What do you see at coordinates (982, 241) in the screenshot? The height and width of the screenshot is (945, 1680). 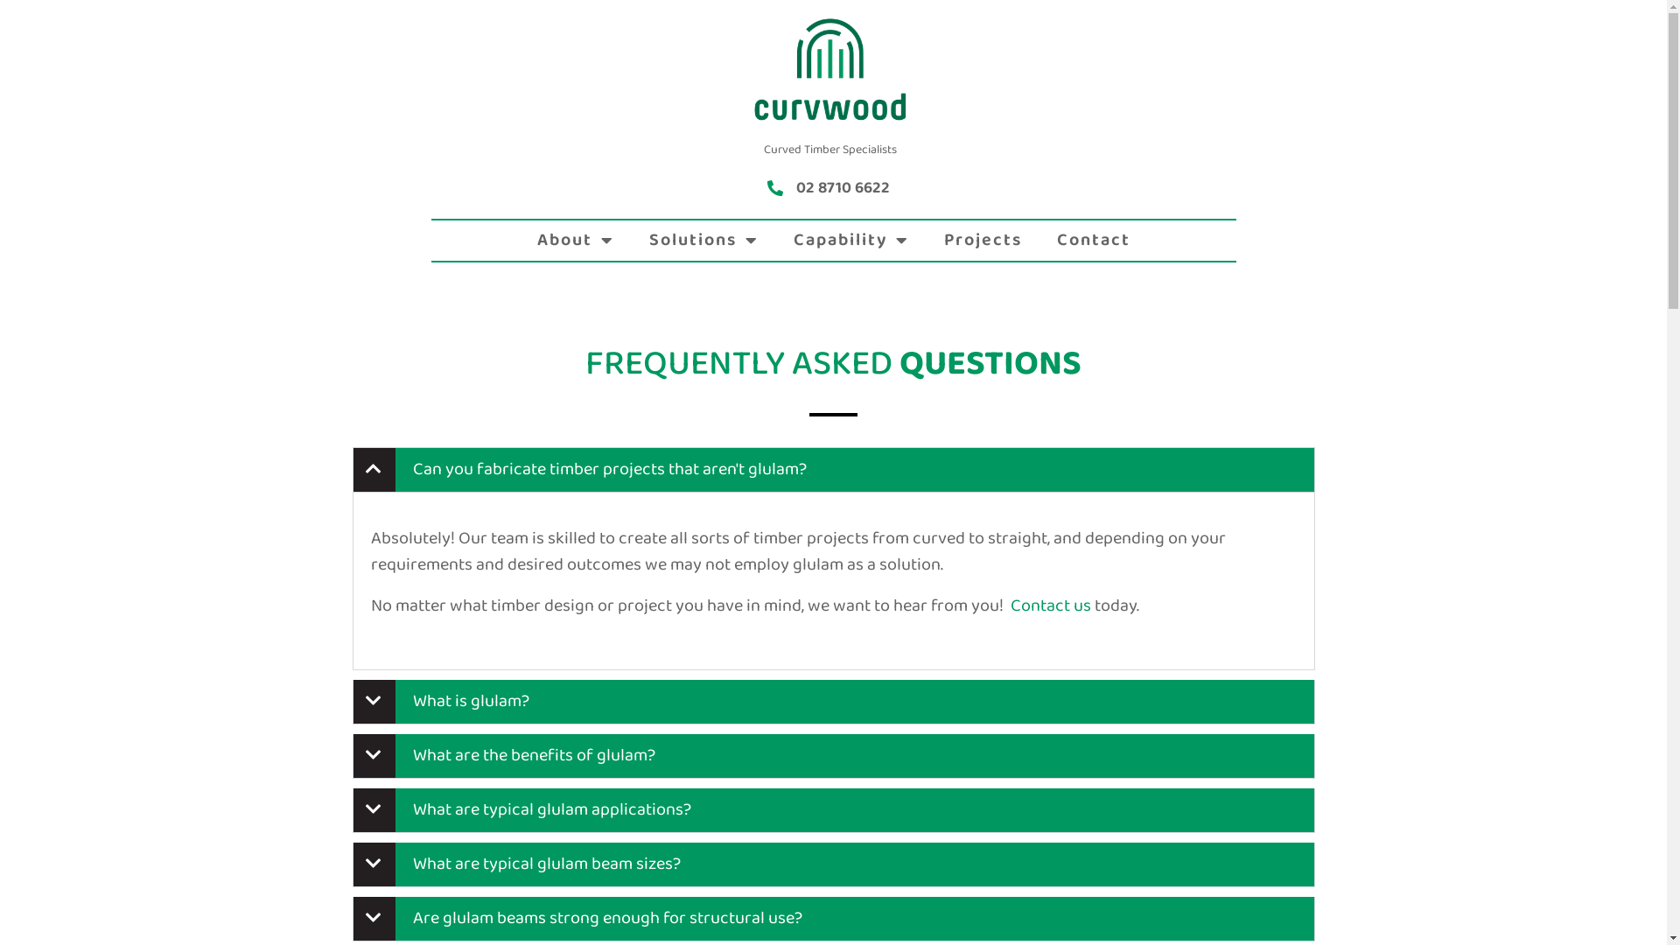 I see `Projects` at bounding box center [982, 241].